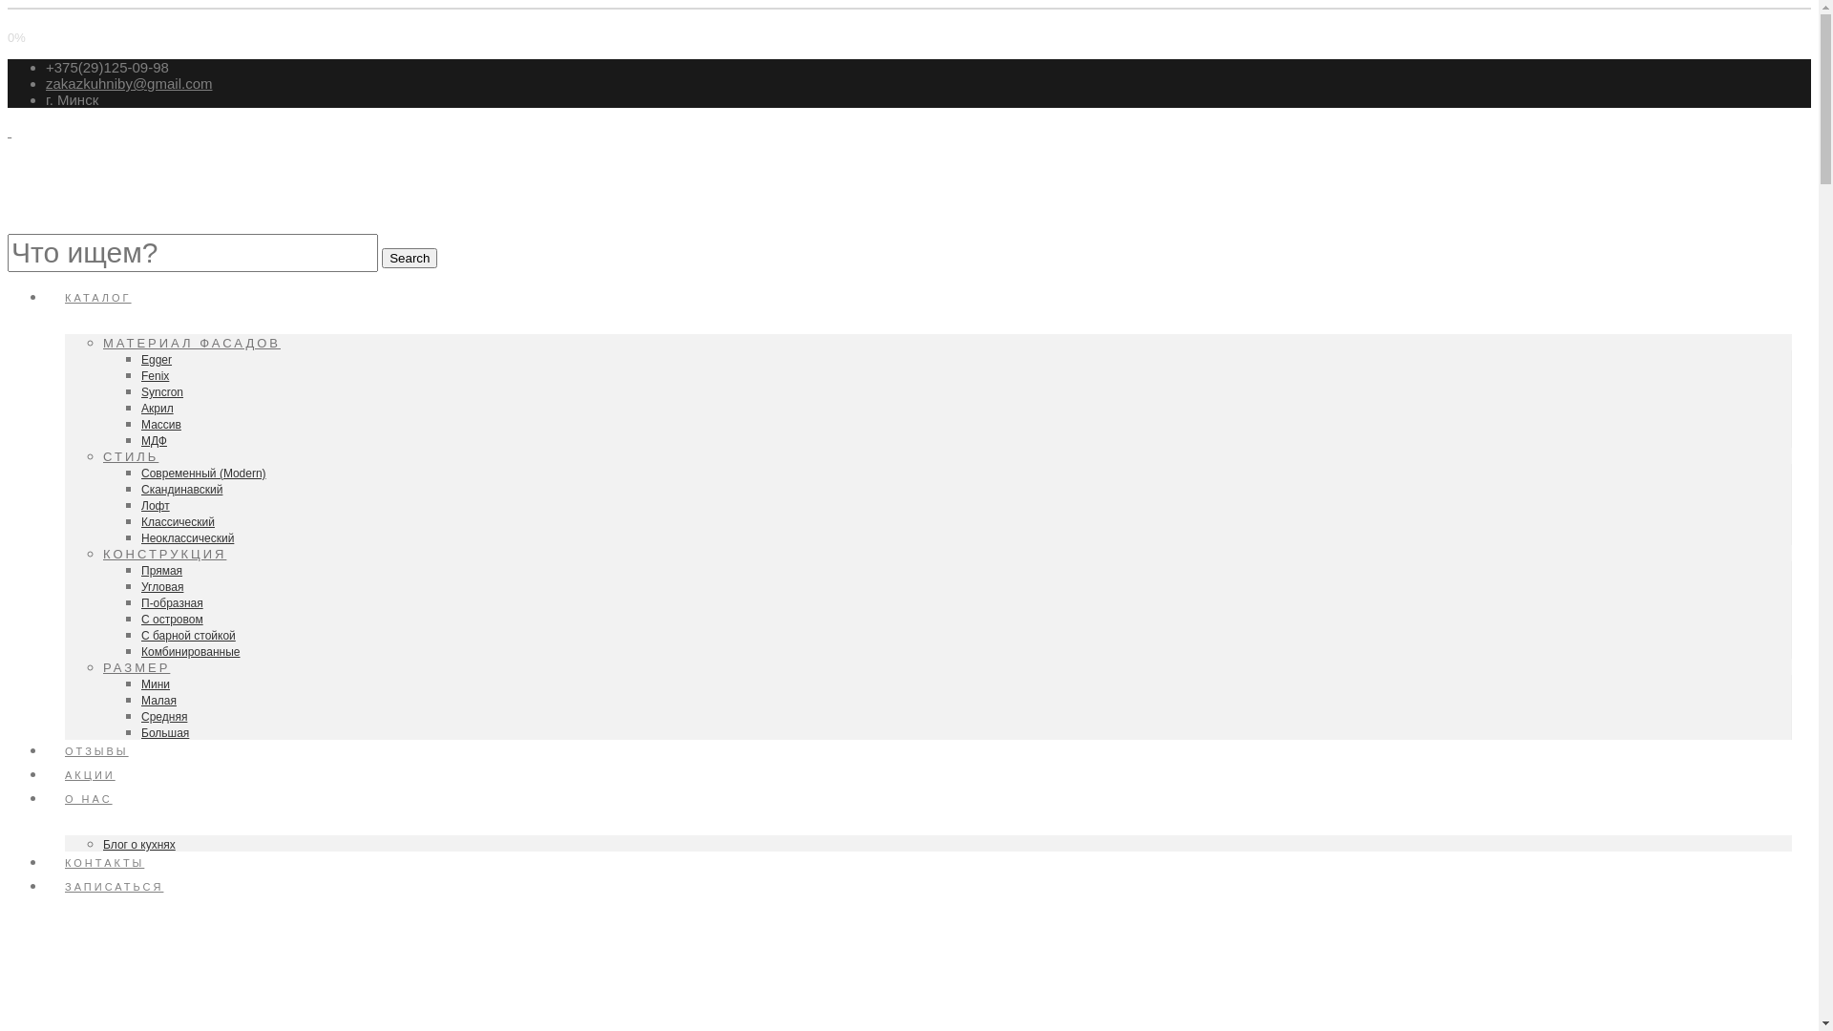 The height and width of the screenshot is (1031, 1833). I want to click on Syncron, so click(162, 392).